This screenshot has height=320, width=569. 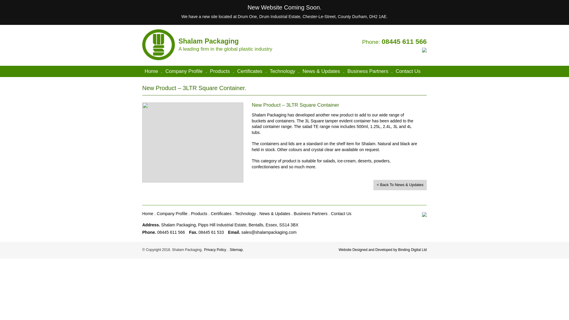 I want to click on Business Partners, so click(x=367, y=71).